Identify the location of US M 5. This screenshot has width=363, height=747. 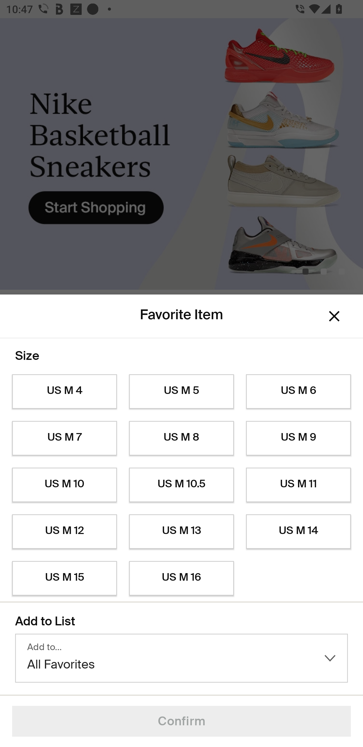
(181, 392).